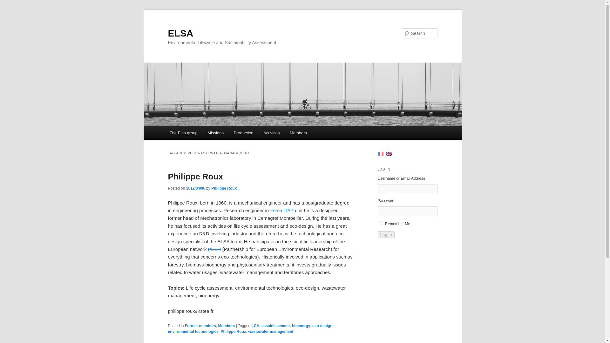 This screenshot has width=610, height=343. Describe the element at coordinates (224, 188) in the screenshot. I see `View all posts by Philippe Roux` at that location.